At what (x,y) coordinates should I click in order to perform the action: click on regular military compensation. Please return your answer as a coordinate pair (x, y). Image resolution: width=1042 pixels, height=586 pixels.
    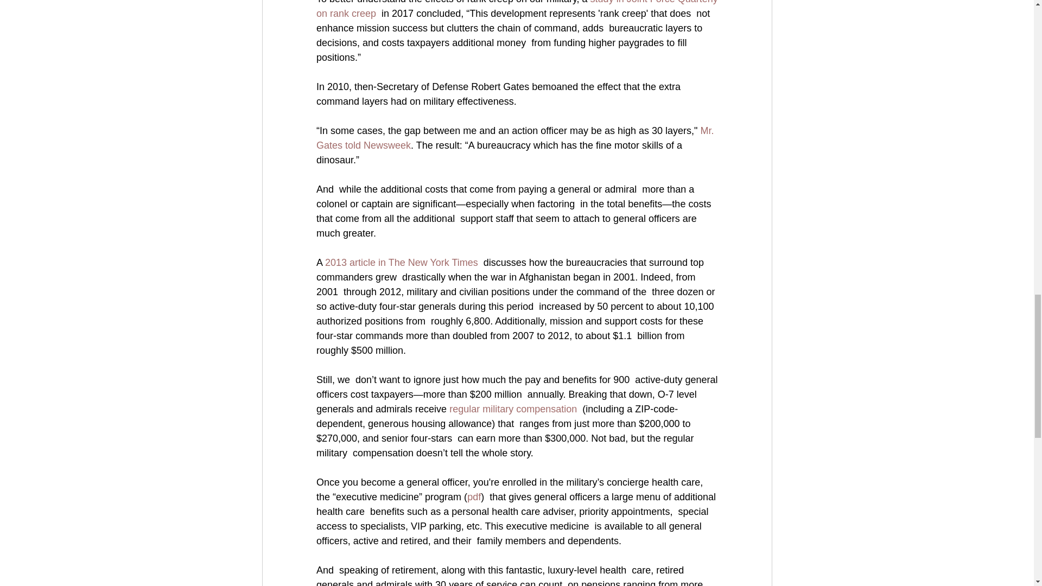
    Looking at the image, I should click on (513, 409).